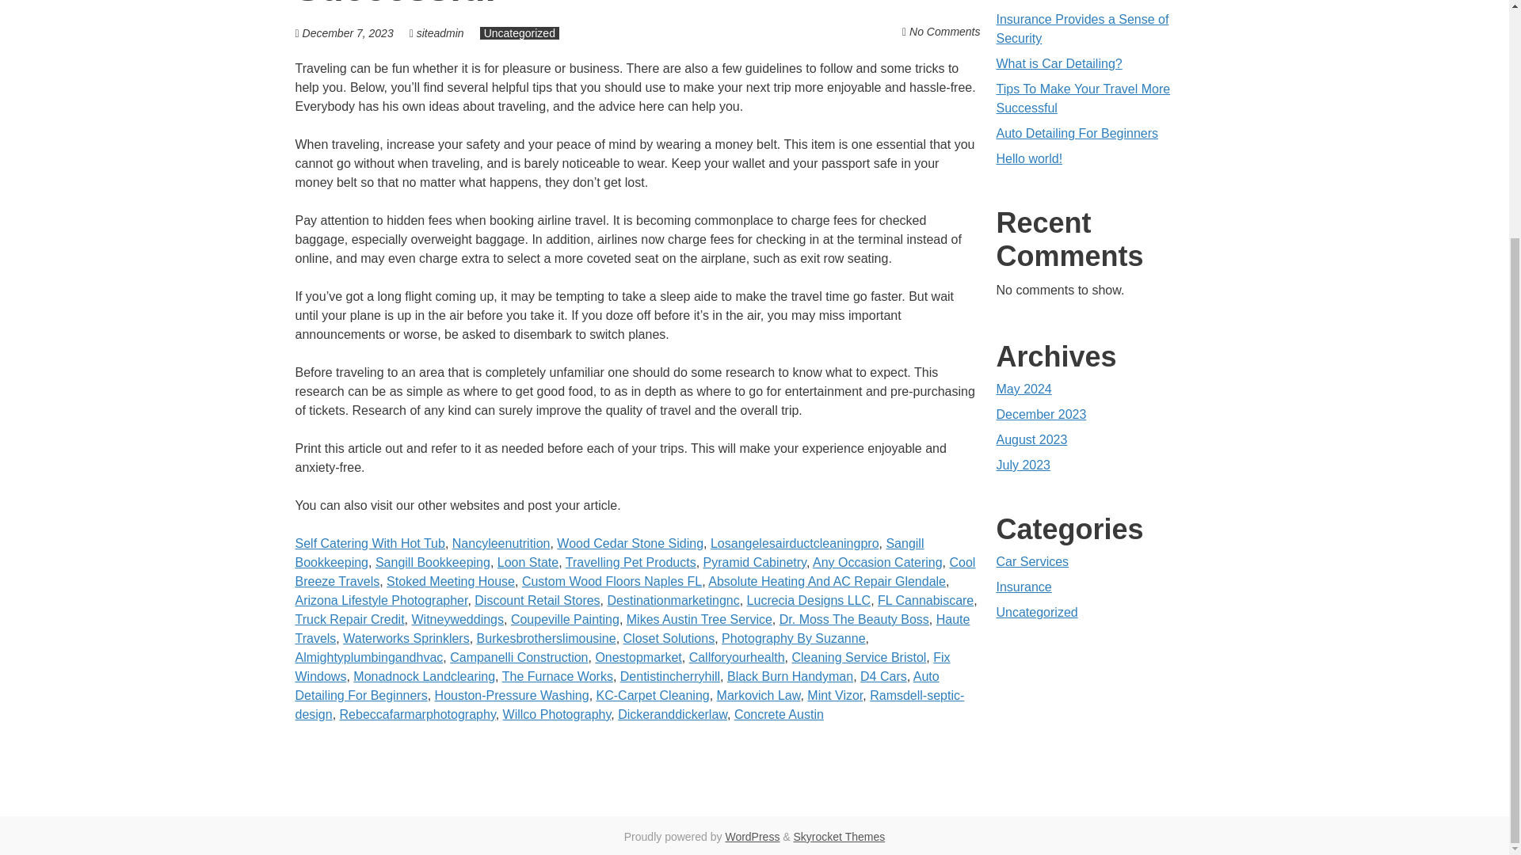 This screenshot has height=855, width=1521. What do you see at coordinates (440, 32) in the screenshot?
I see `View all posts by siteadmin` at bounding box center [440, 32].